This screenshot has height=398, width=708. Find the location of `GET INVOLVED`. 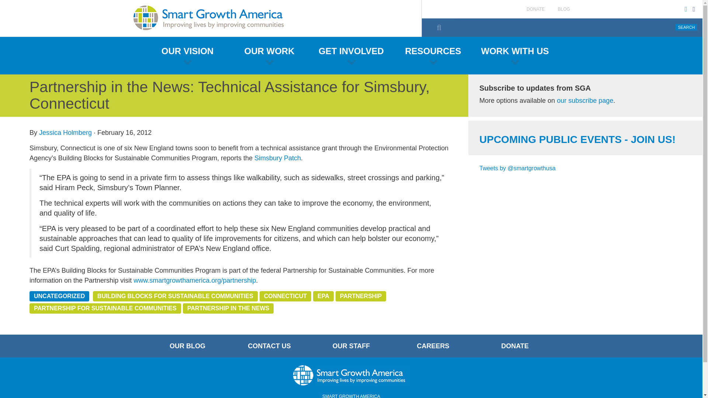

GET INVOLVED is located at coordinates (351, 55).